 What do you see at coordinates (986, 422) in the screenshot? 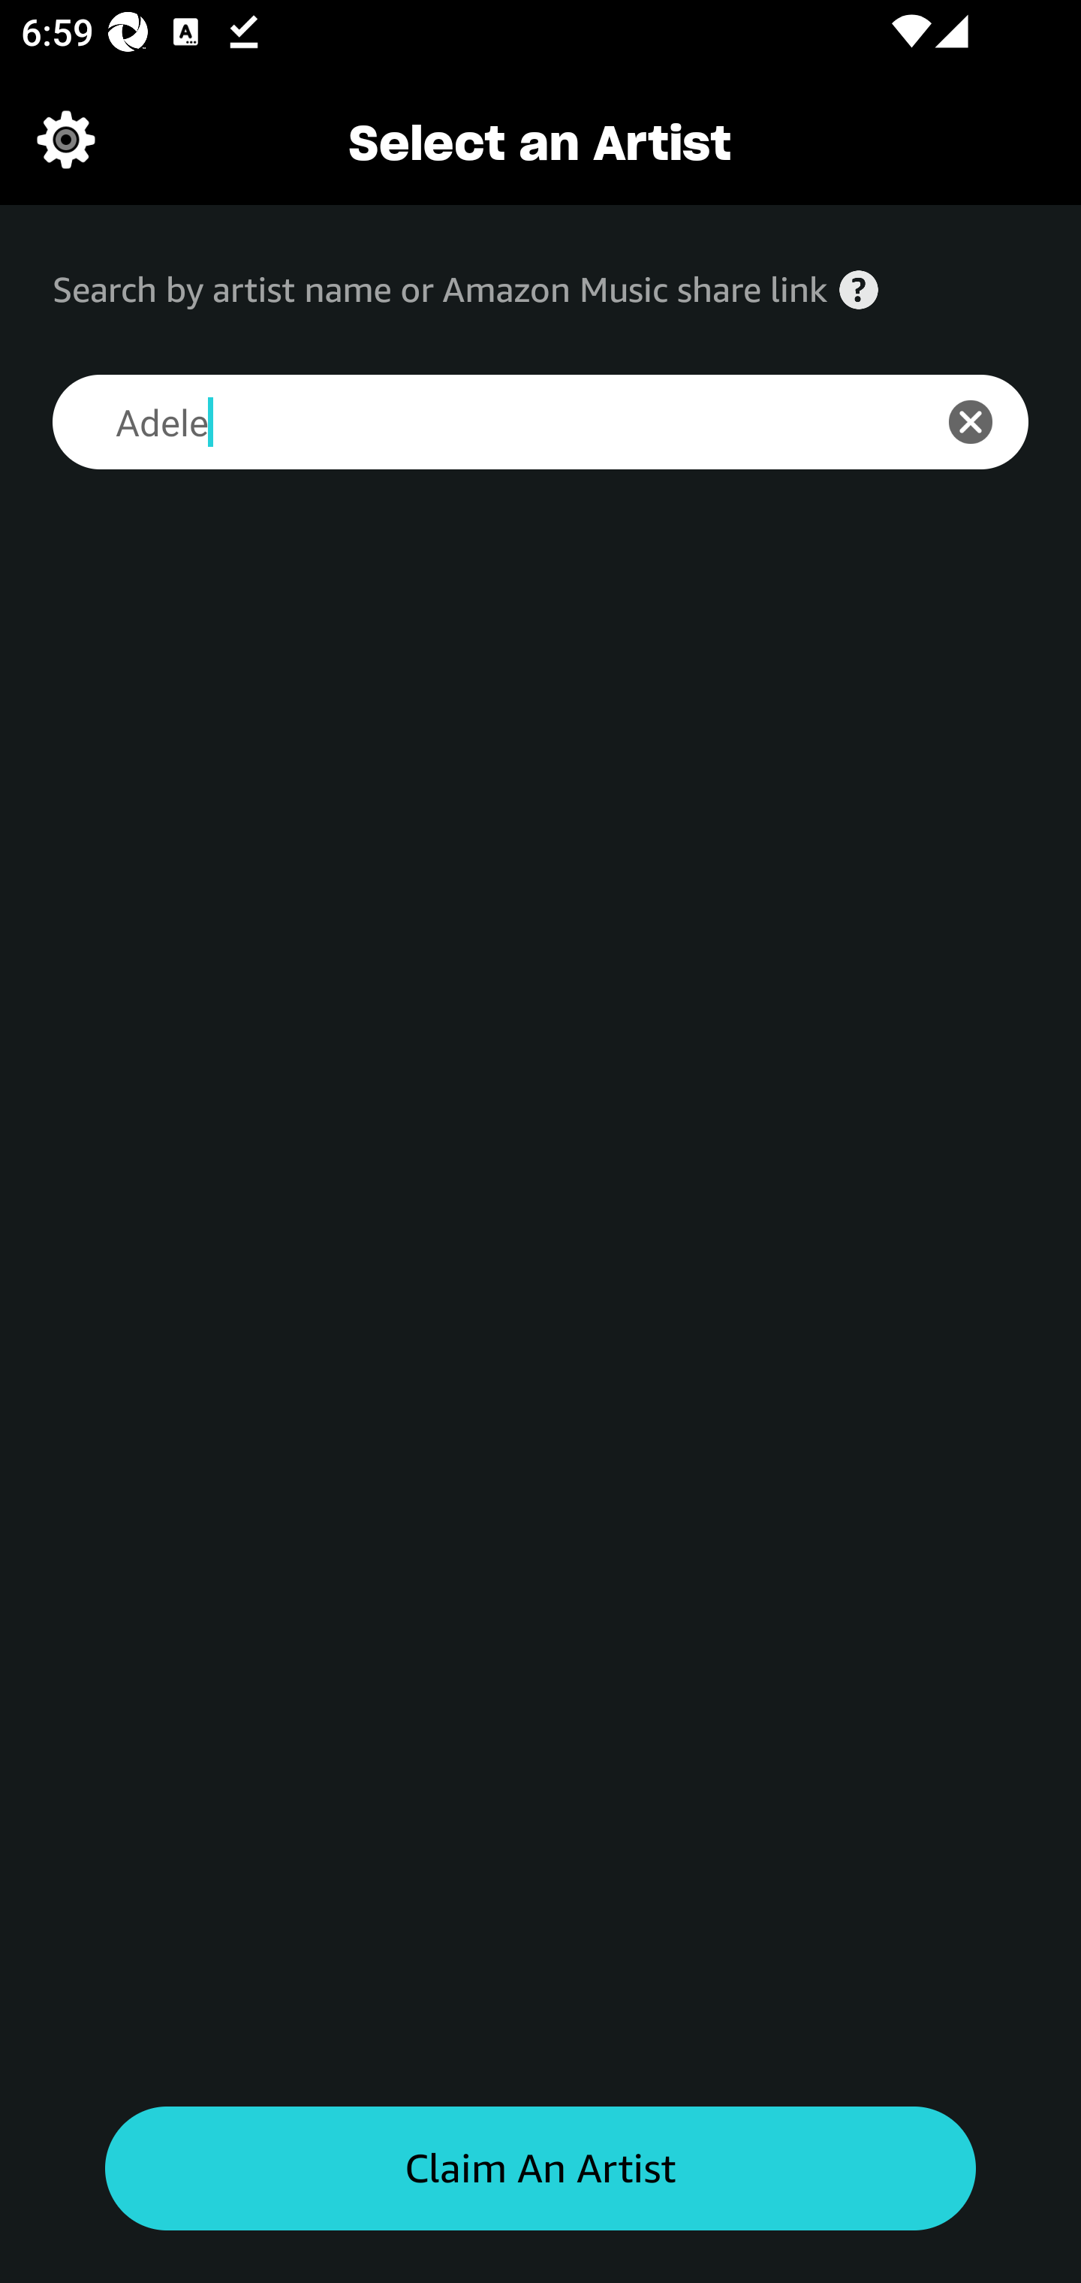
I see ` icon` at bounding box center [986, 422].